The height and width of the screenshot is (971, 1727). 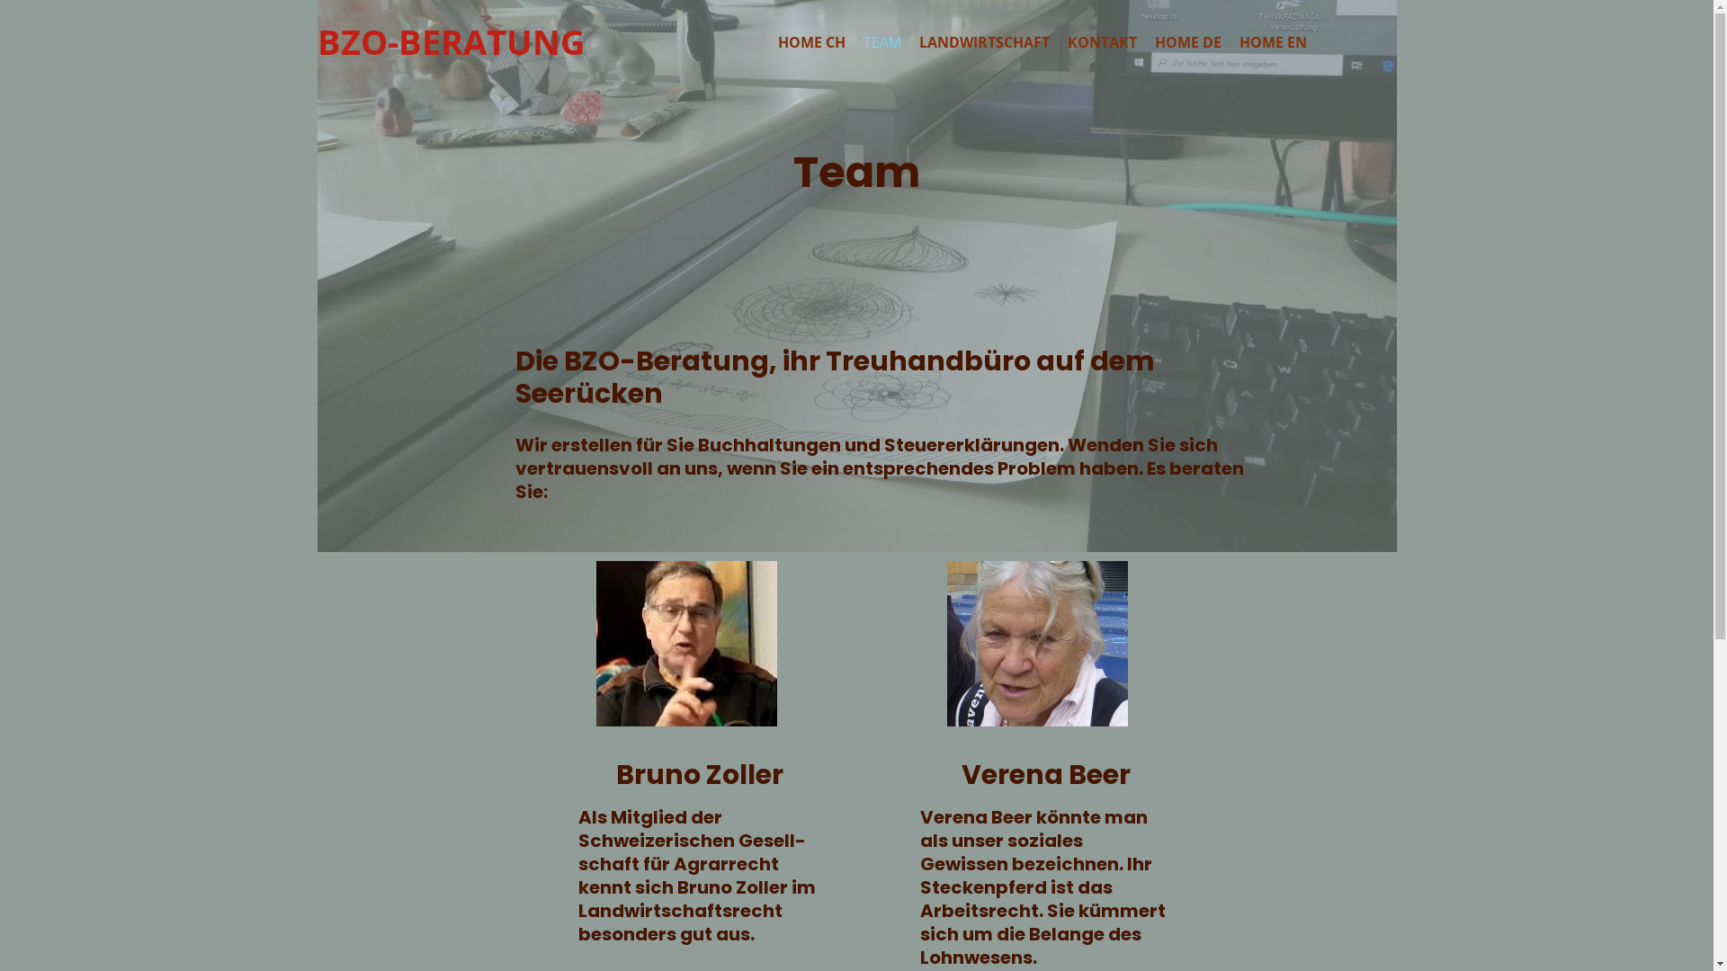 What do you see at coordinates (882, 42) in the screenshot?
I see `TEAM` at bounding box center [882, 42].